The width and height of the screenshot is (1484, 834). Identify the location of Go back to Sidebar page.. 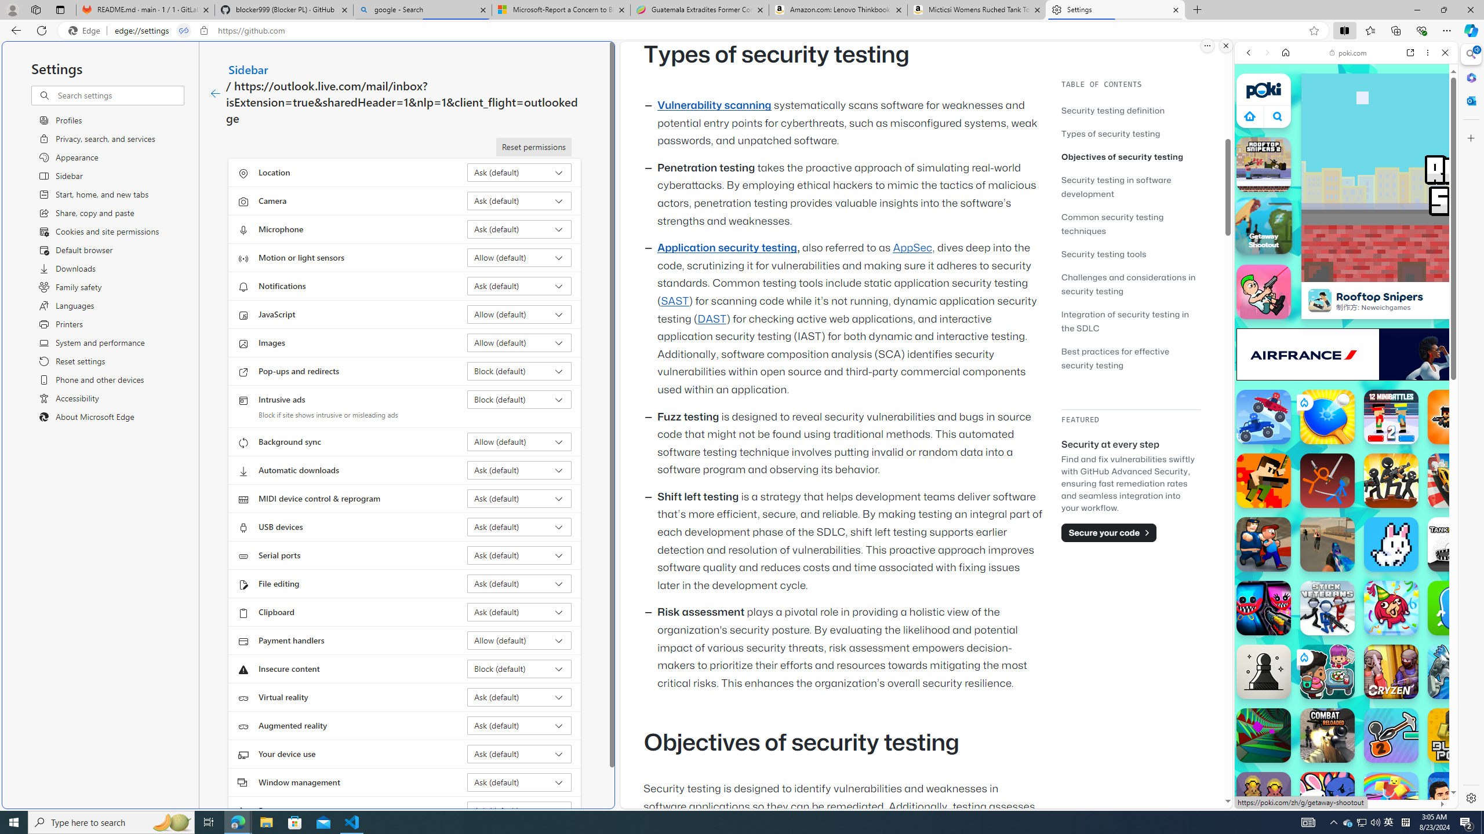
(215, 94).